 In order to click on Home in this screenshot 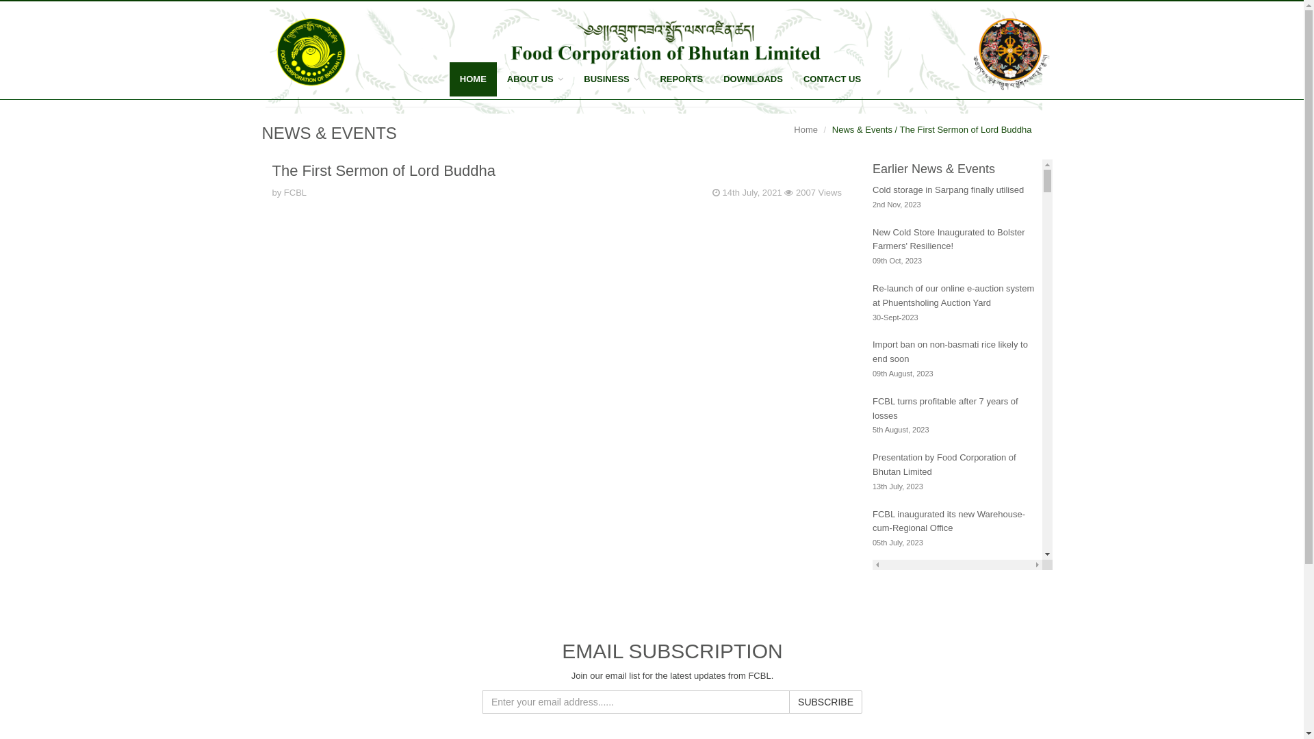, I will do `click(806, 130)`.